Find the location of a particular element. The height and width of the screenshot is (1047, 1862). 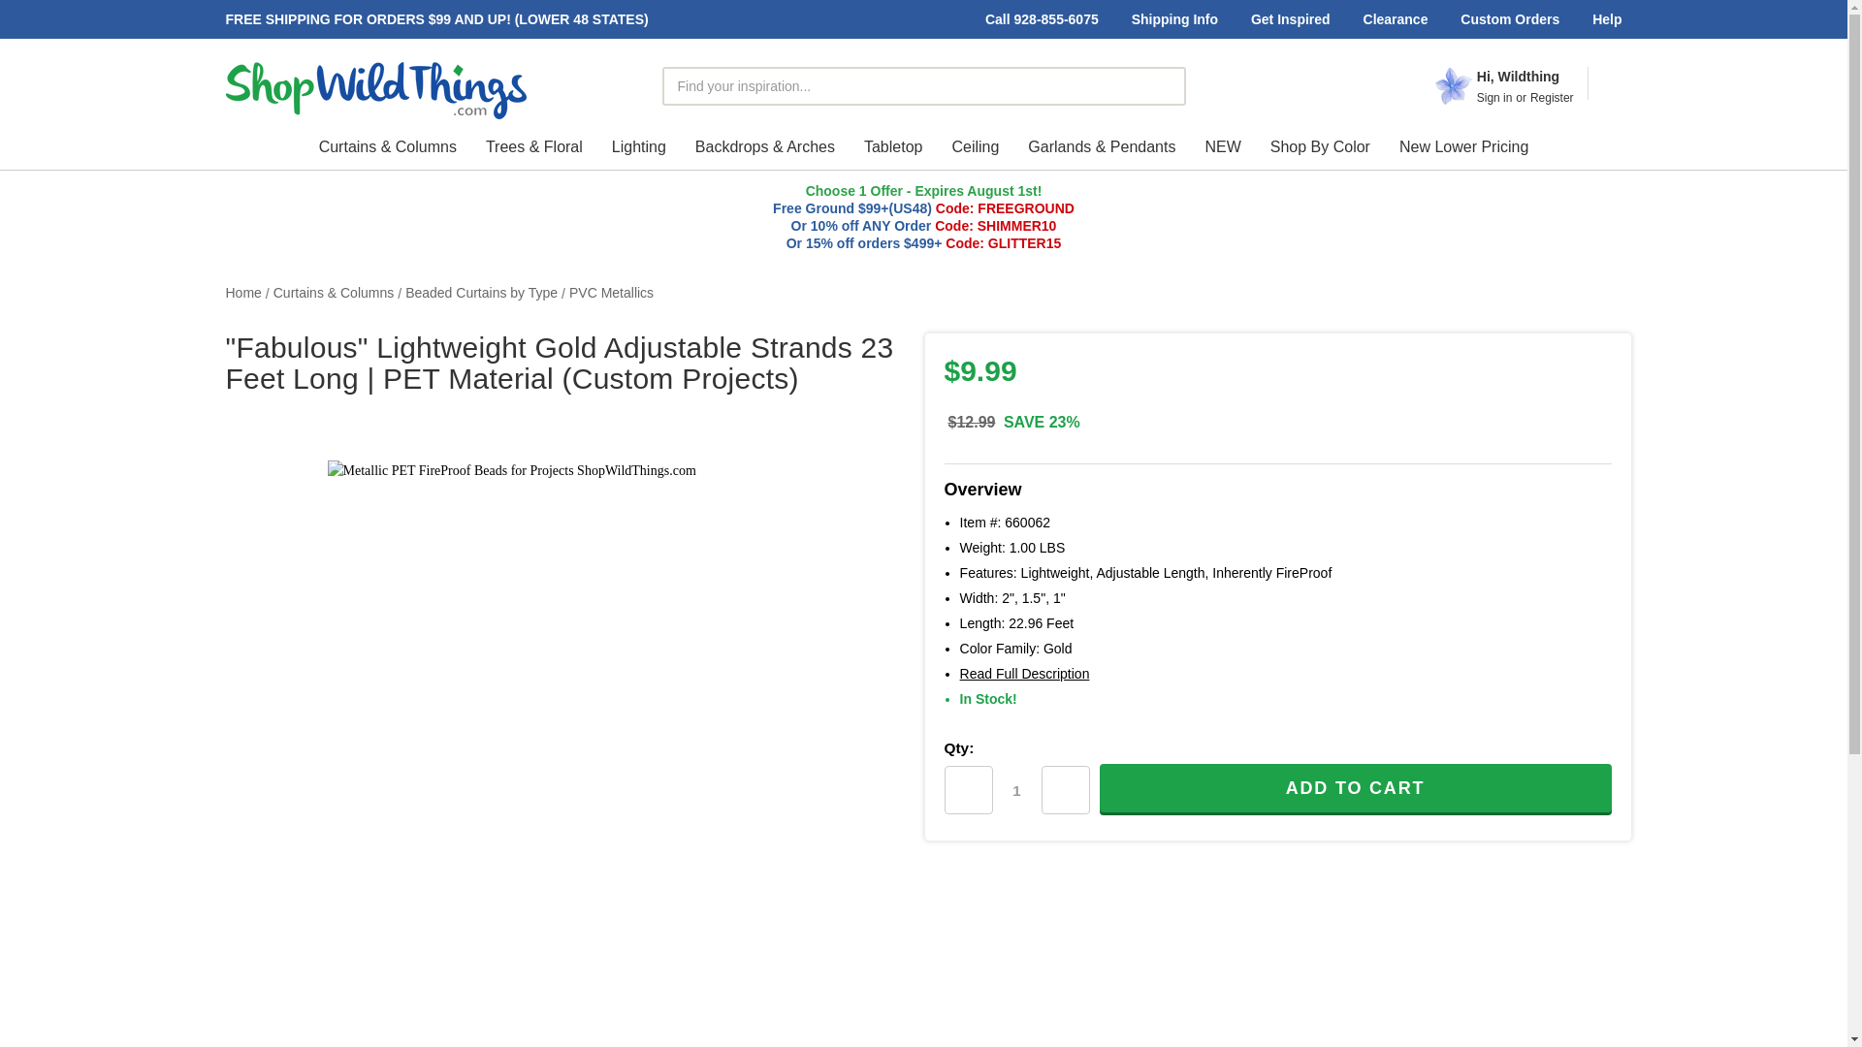

Custom Orders is located at coordinates (1509, 19).